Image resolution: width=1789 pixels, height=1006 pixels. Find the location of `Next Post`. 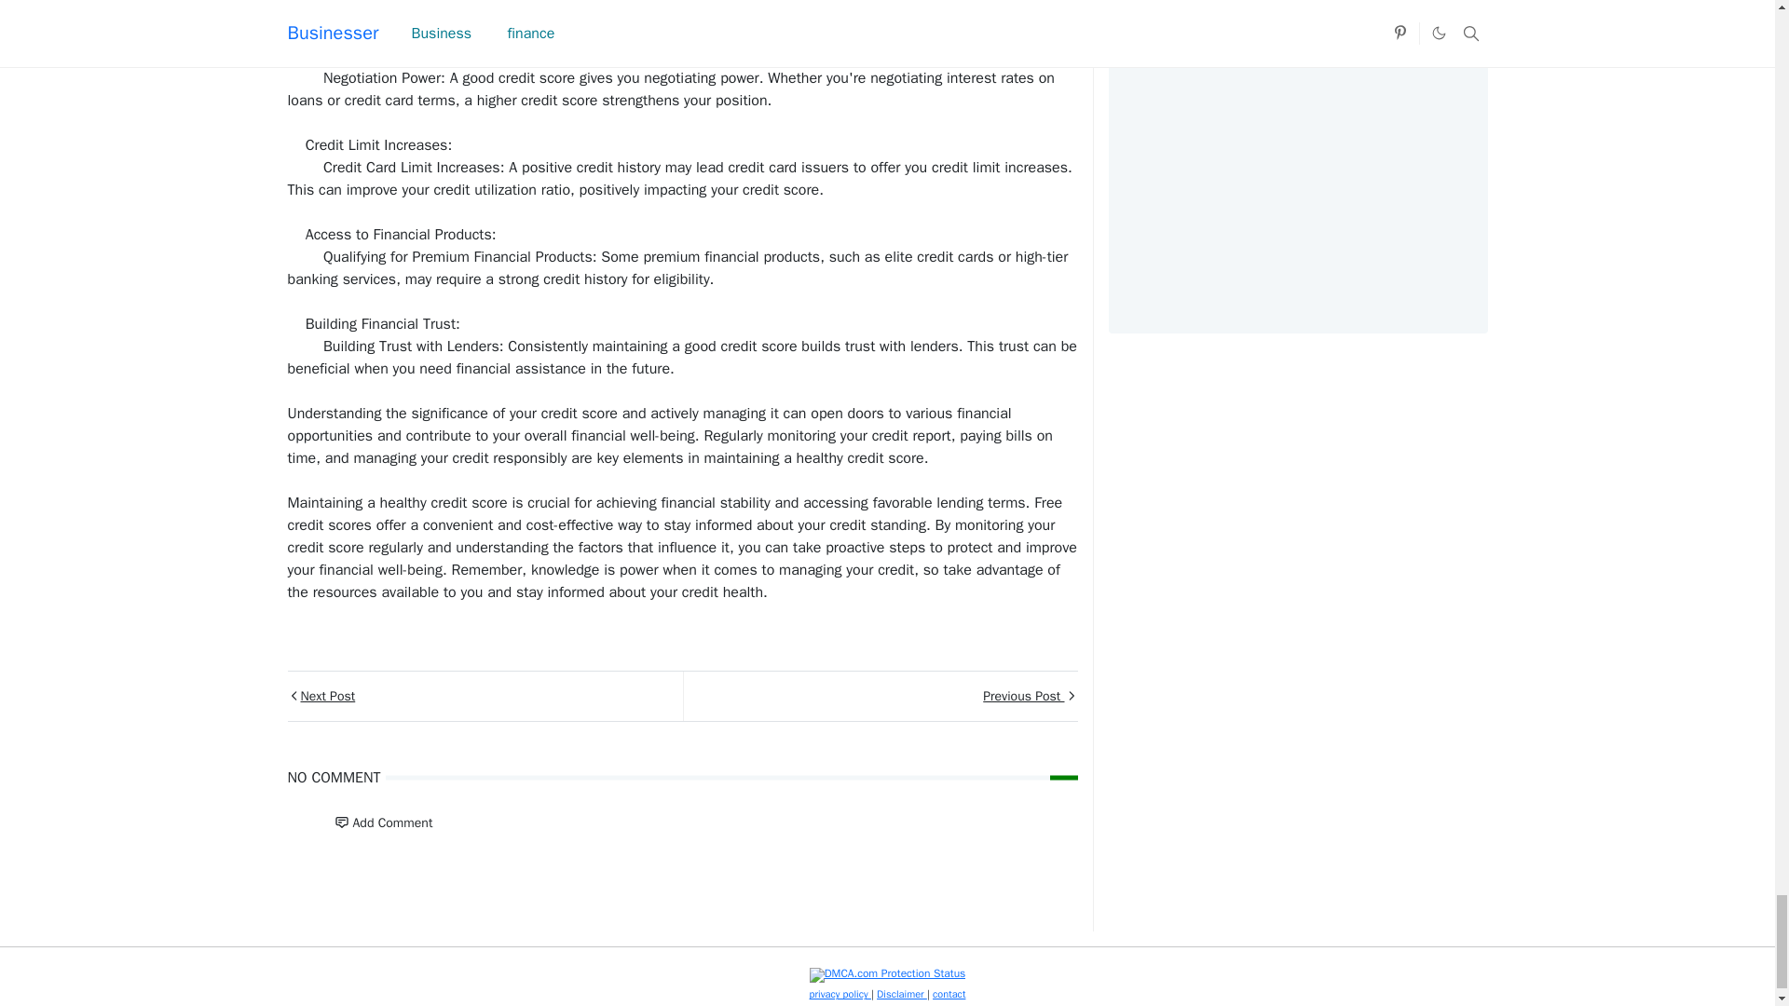

Next Post is located at coordinates (484, 697).